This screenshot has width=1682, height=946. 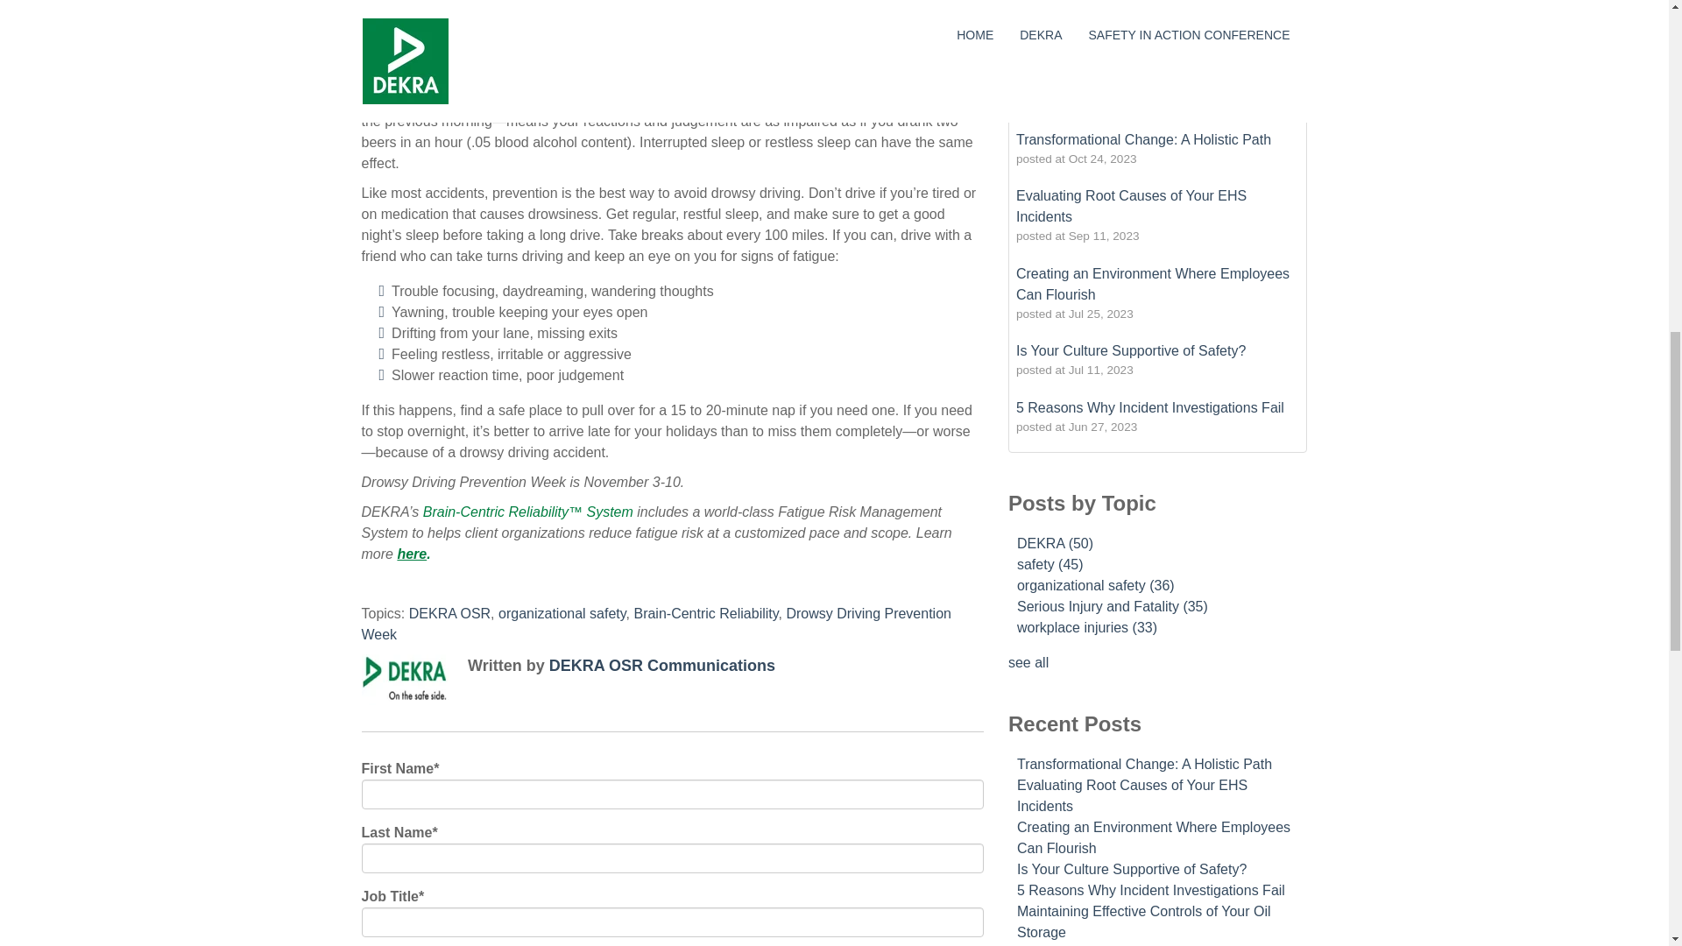 What do you see at coordinates (1130, 350) in the screenshot?
I see `Is Your Culture Supportive of Safety?` at bounding box center [1130, 350].